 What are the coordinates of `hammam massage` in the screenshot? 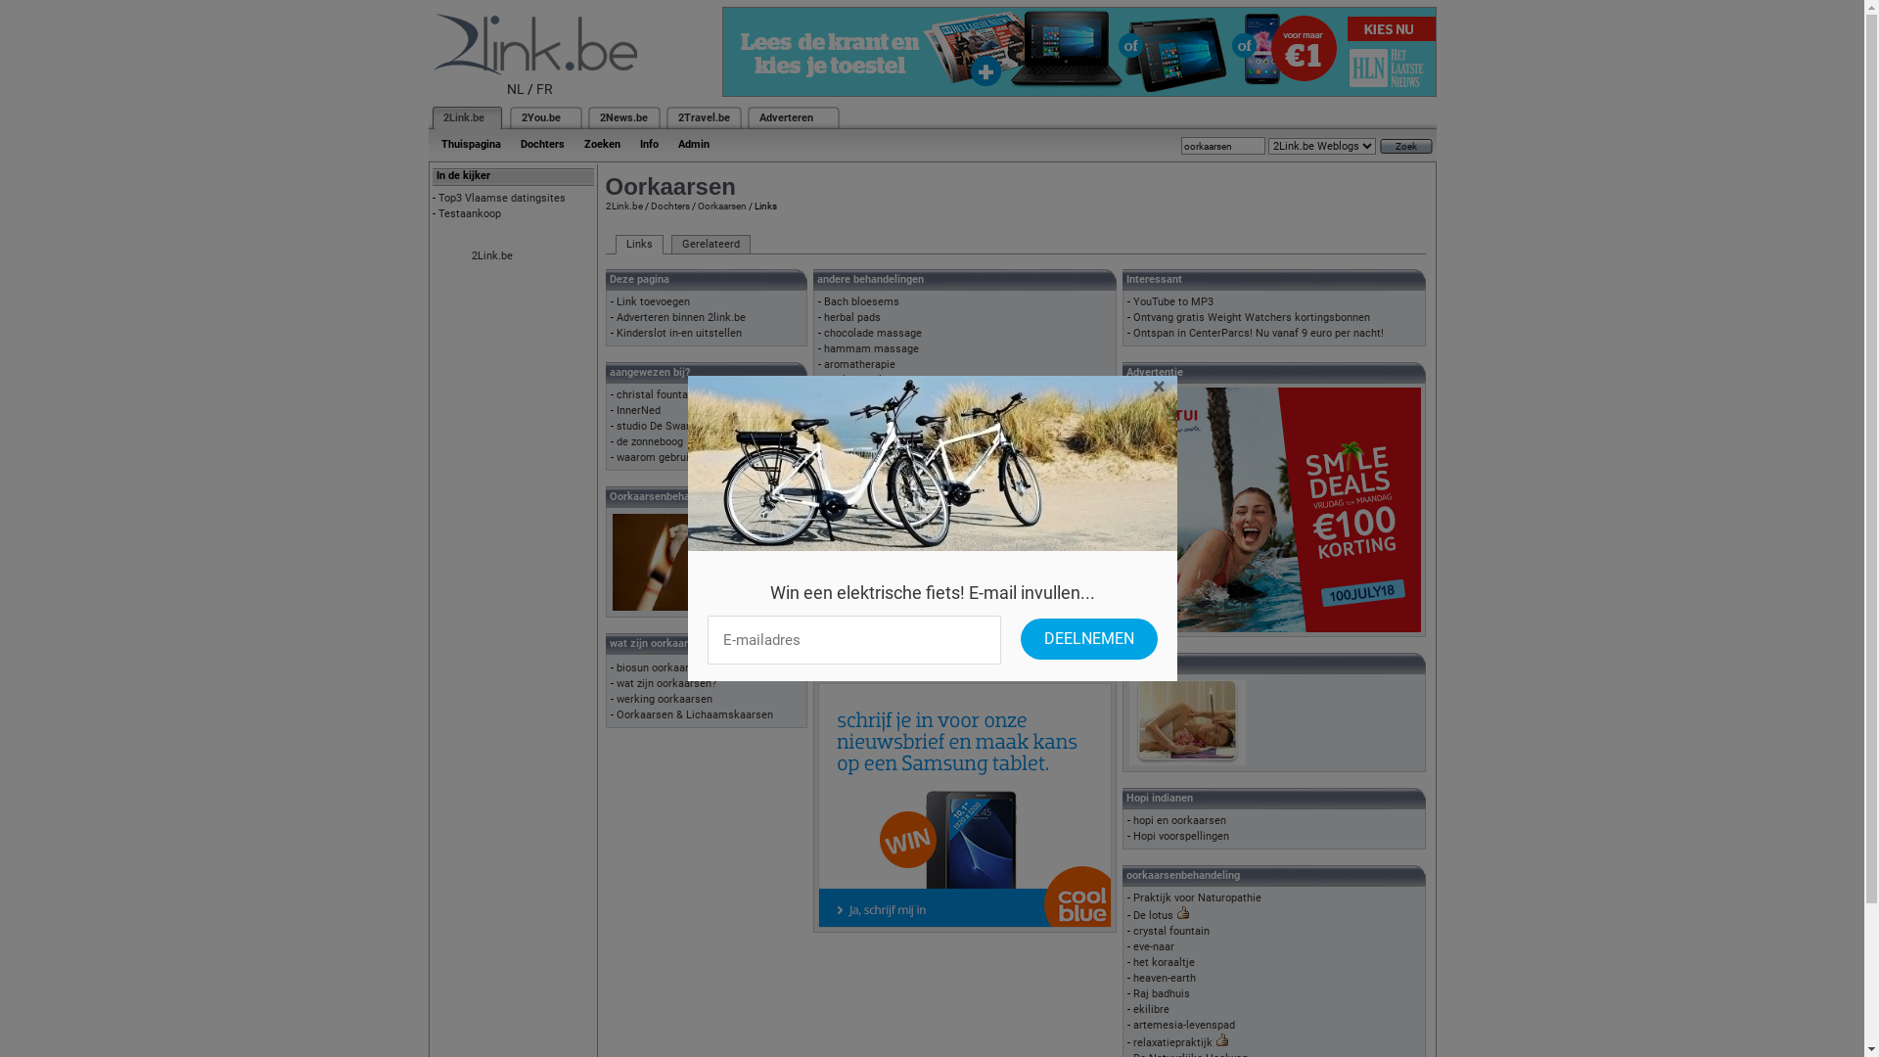 It's located at (871, 348).